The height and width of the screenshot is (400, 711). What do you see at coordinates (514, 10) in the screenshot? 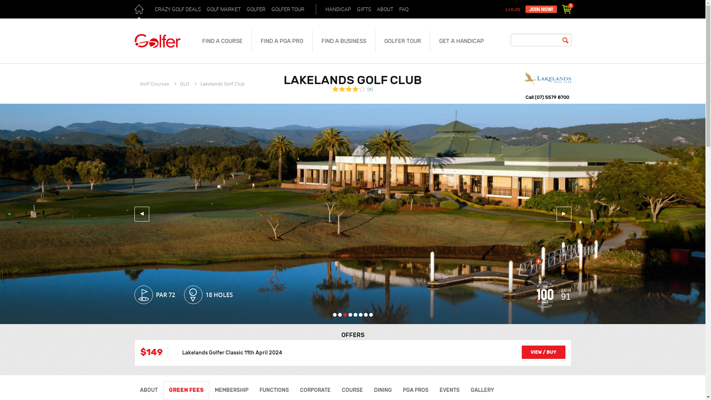
I see `LOGIN` at bounding box center [514, 10].